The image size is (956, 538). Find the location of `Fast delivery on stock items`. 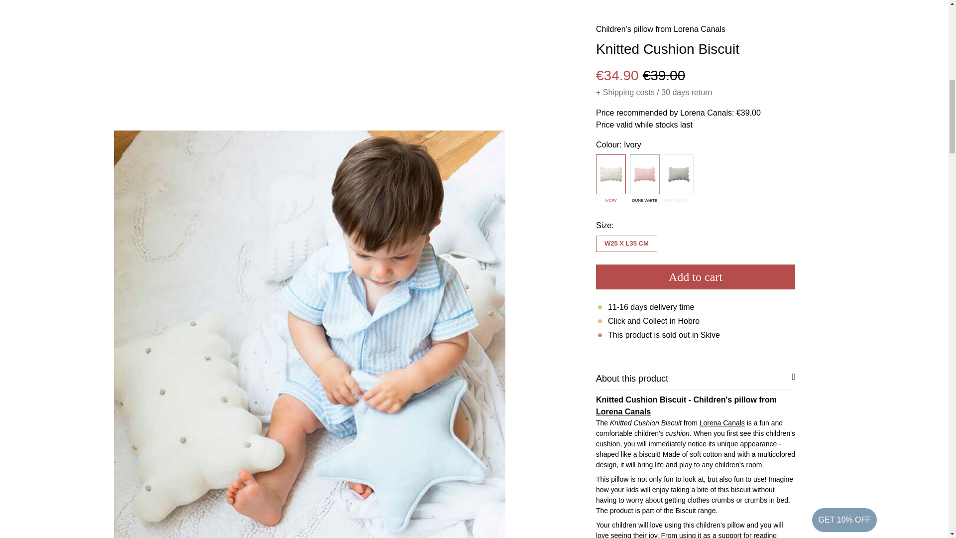

Fast delivery on stock items is located at coordinates (695, 350).